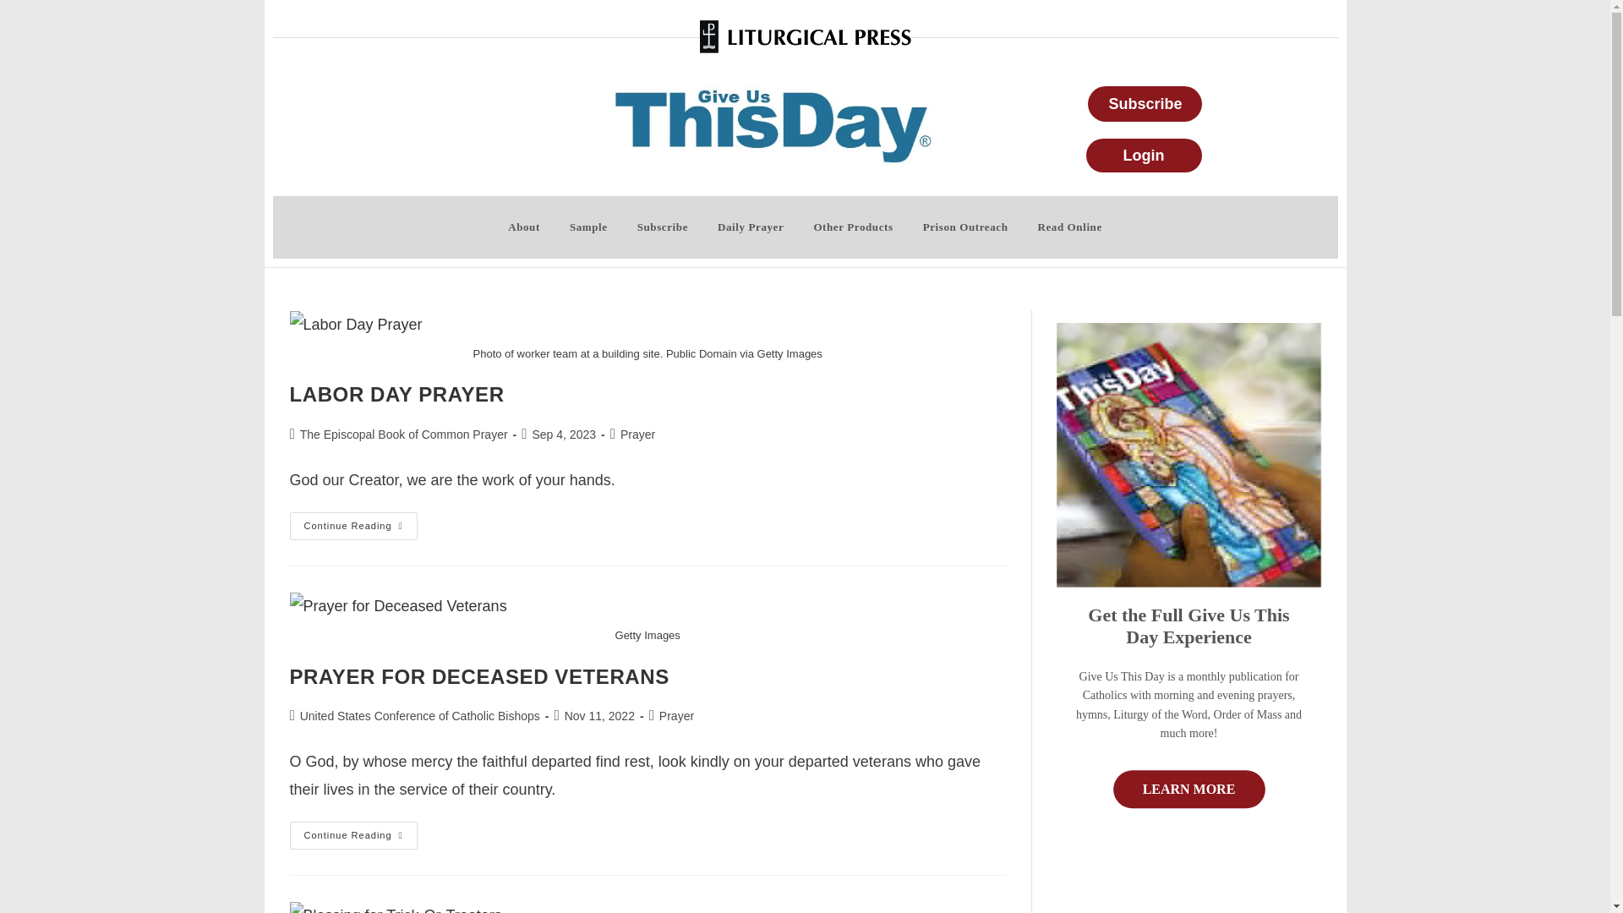 The height and width of the screenshot is (913, 1623). Describe the element at coordinates (751, 227) in the screenshot. I see `Daily Prayer` at that location.